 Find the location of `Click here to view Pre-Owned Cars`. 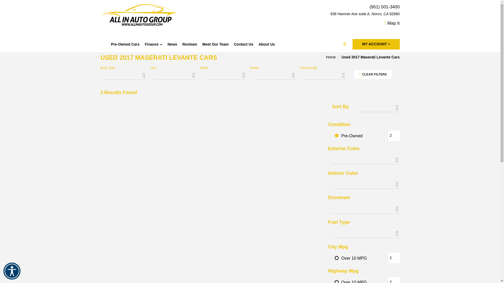

Click here to view Pre-Owned Cars is located at coordinates (125, 44).